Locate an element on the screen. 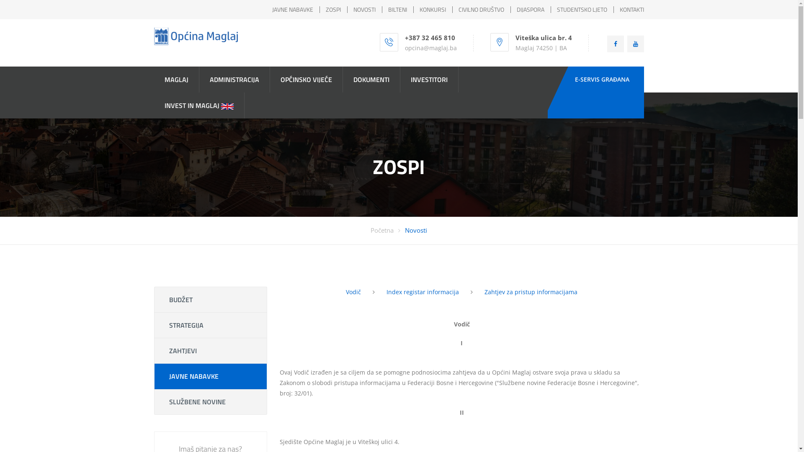  DIJASPORA is located at coordinates (531, 9).